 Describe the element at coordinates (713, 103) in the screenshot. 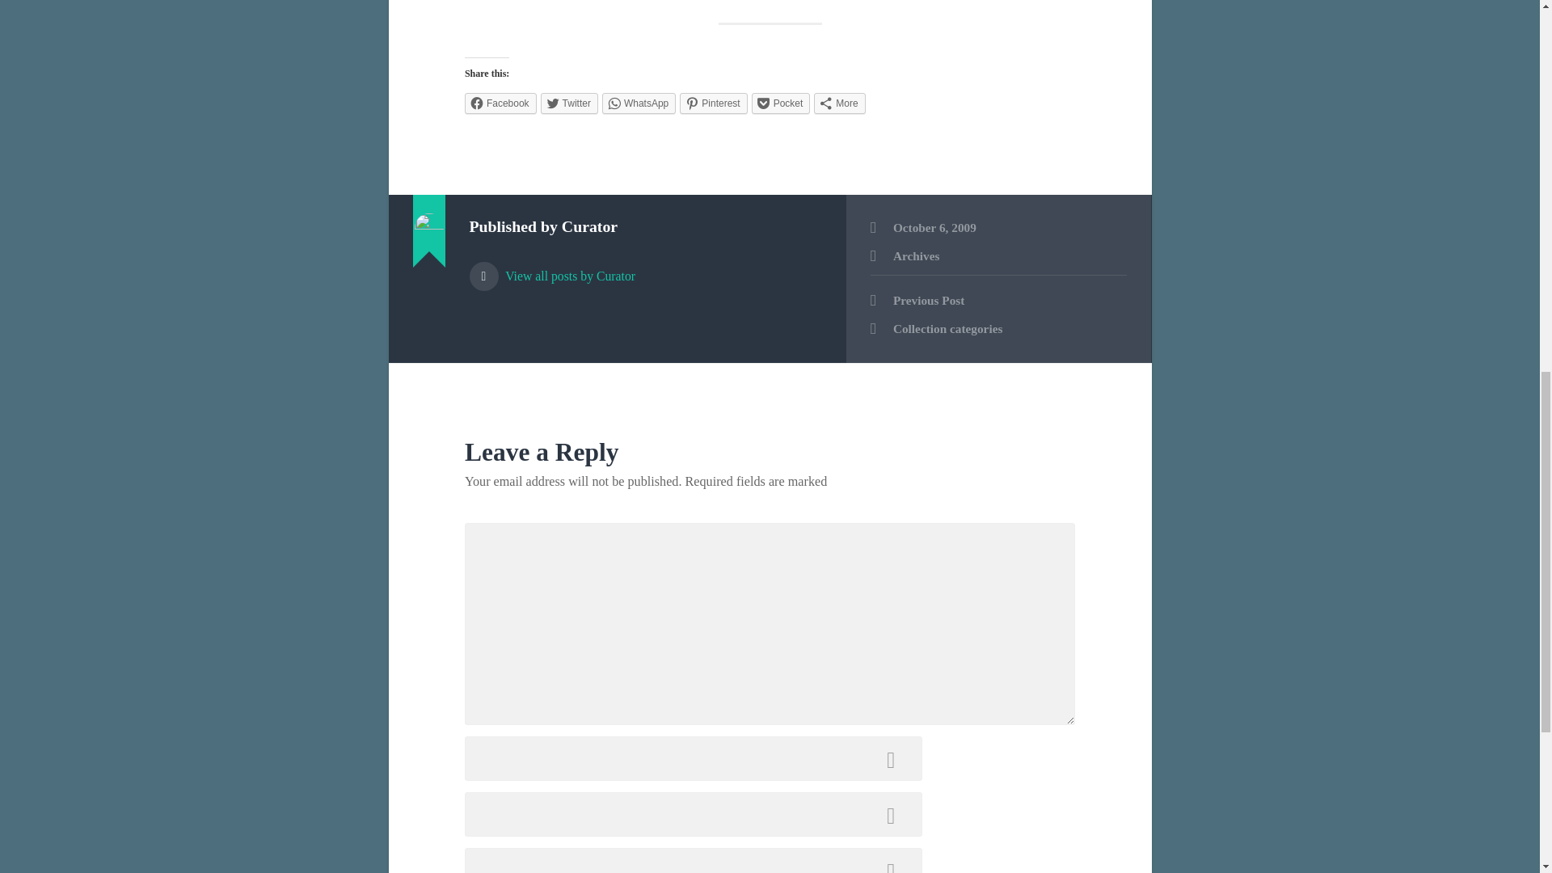

I see `Click to share on Pinterest` at that location.